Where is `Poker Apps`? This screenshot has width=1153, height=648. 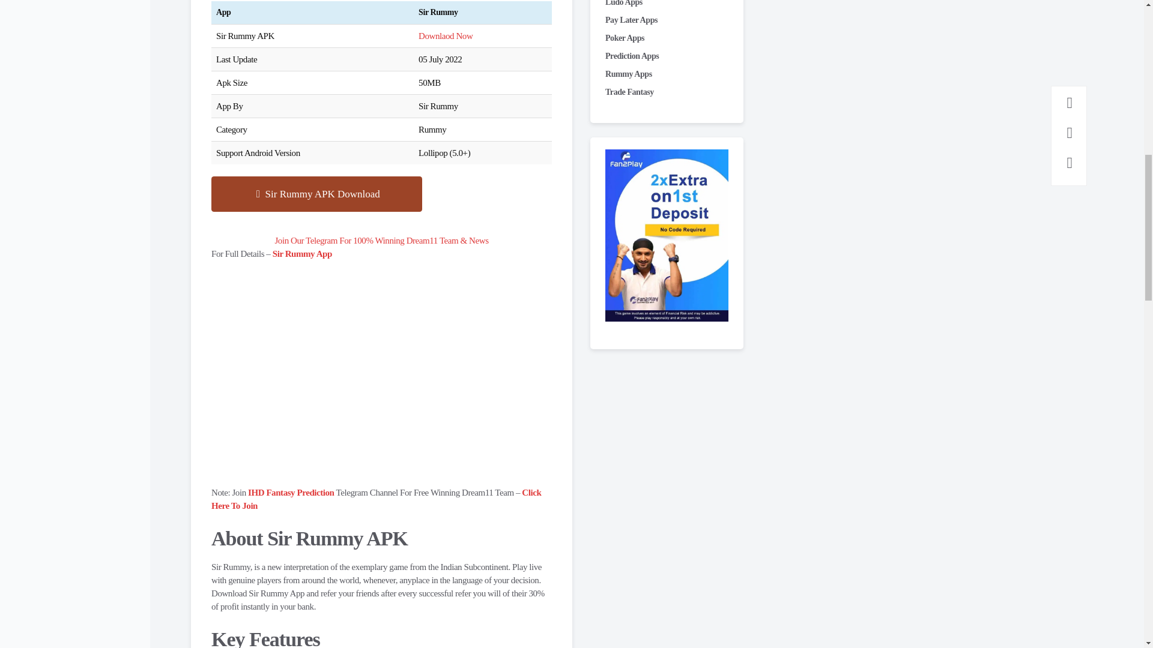 Poker Apps is located at coordinates (625, 38).